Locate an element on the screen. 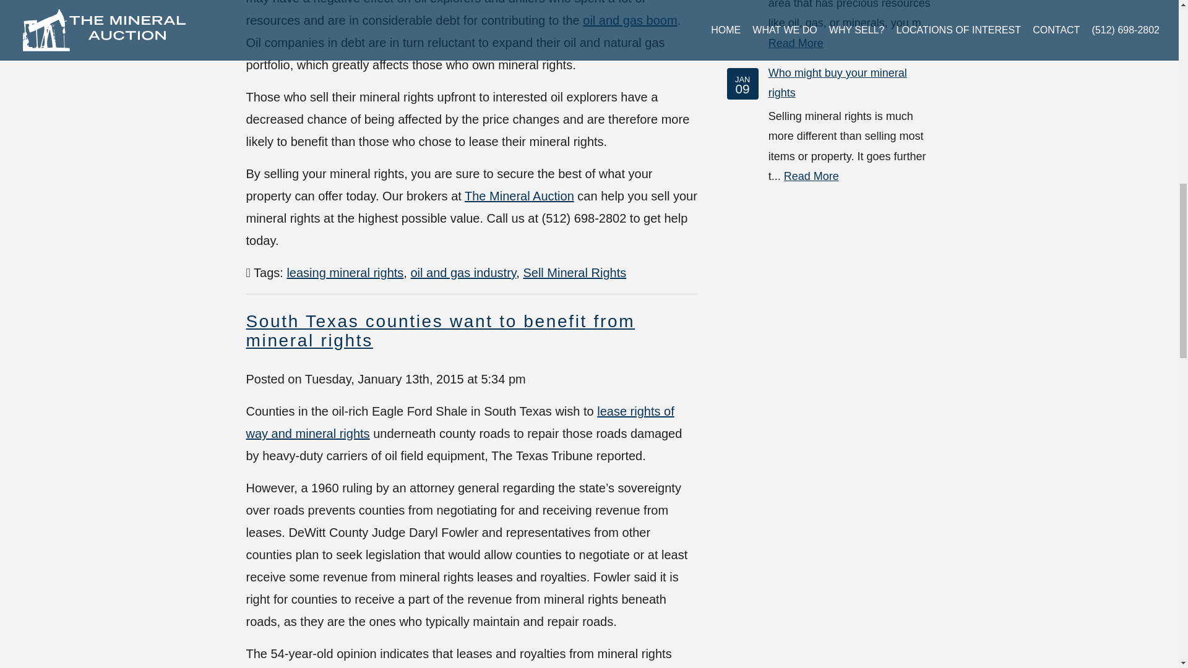 The width and height of the screenshot is (1188, 668). lease rights of way and mineral rights is located at coordinates (460, 422).